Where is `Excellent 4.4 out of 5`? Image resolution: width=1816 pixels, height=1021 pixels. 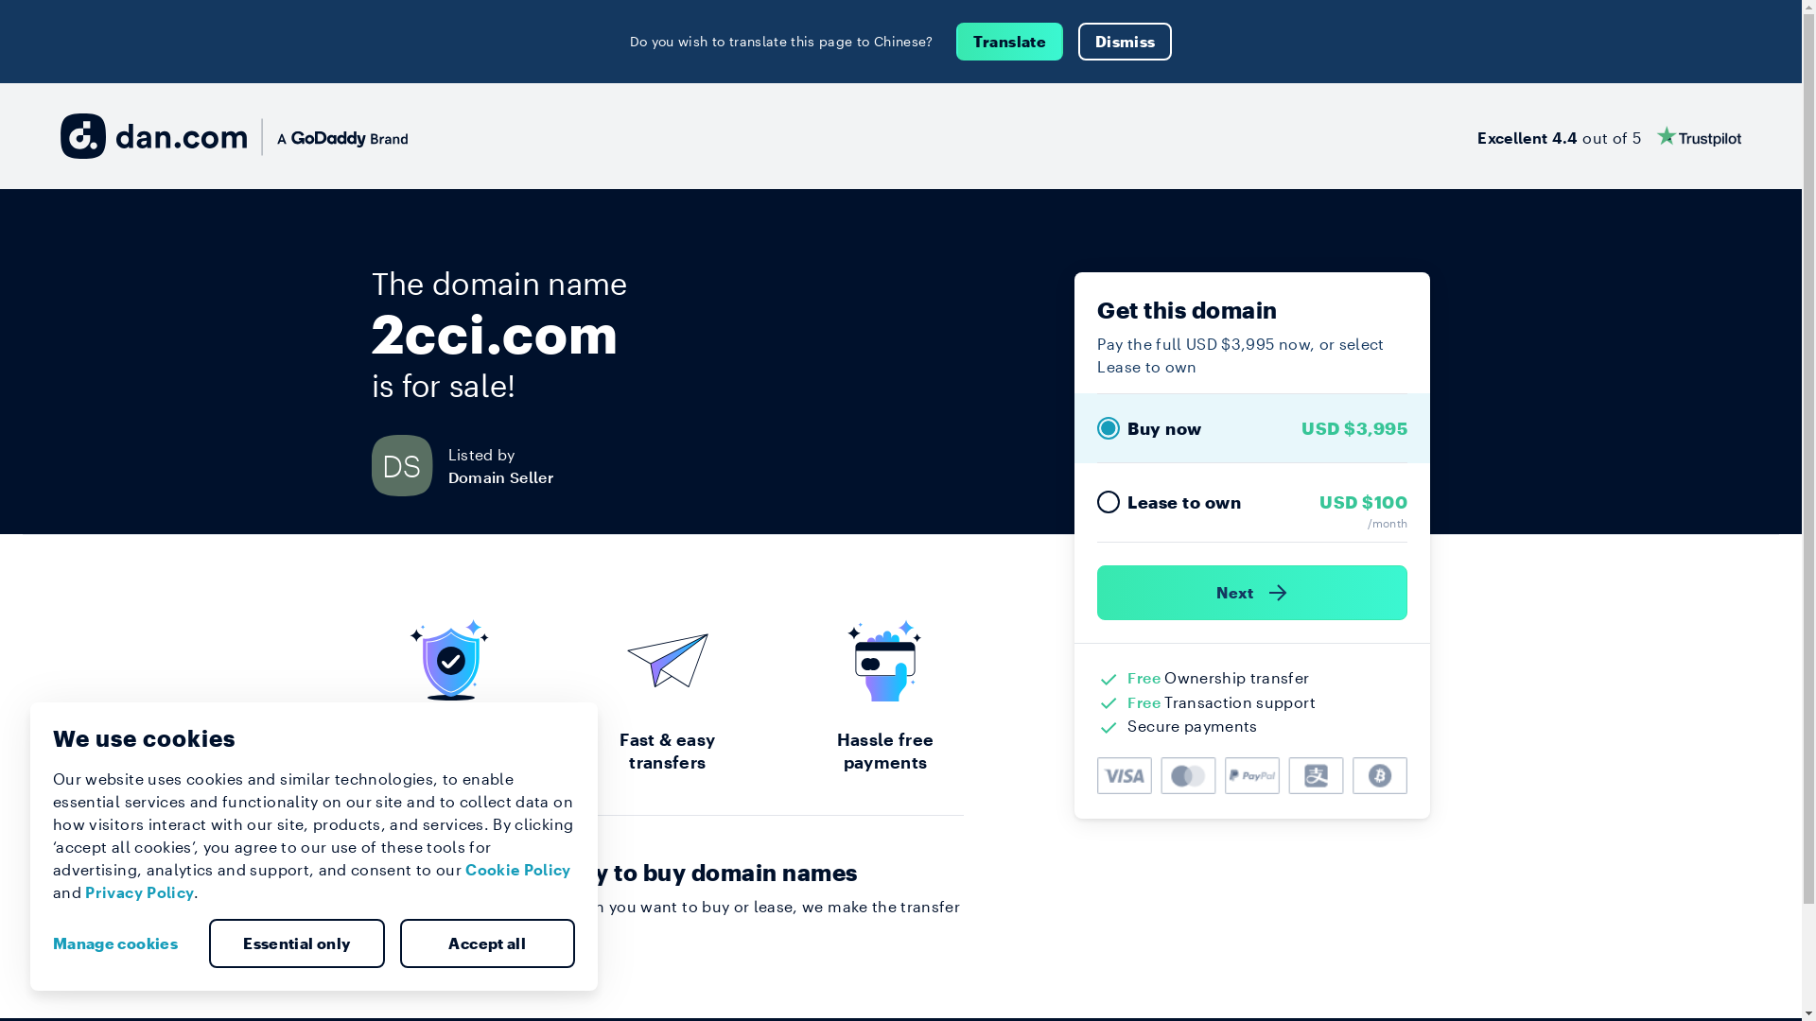
Excellent 4.4 out of 5 is located at coordinates (1610, 136).